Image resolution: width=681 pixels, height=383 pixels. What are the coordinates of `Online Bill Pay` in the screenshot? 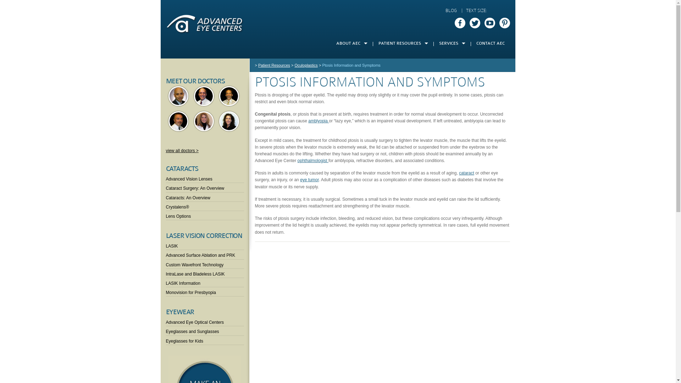 It's located at (403, 57).